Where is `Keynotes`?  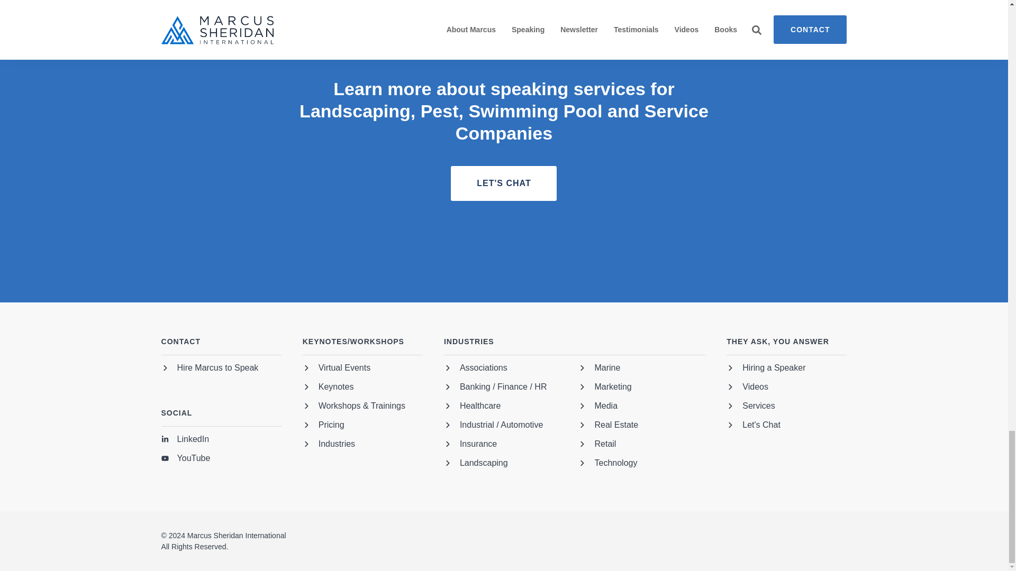 Keynotes is located at coordinates (328, 389).